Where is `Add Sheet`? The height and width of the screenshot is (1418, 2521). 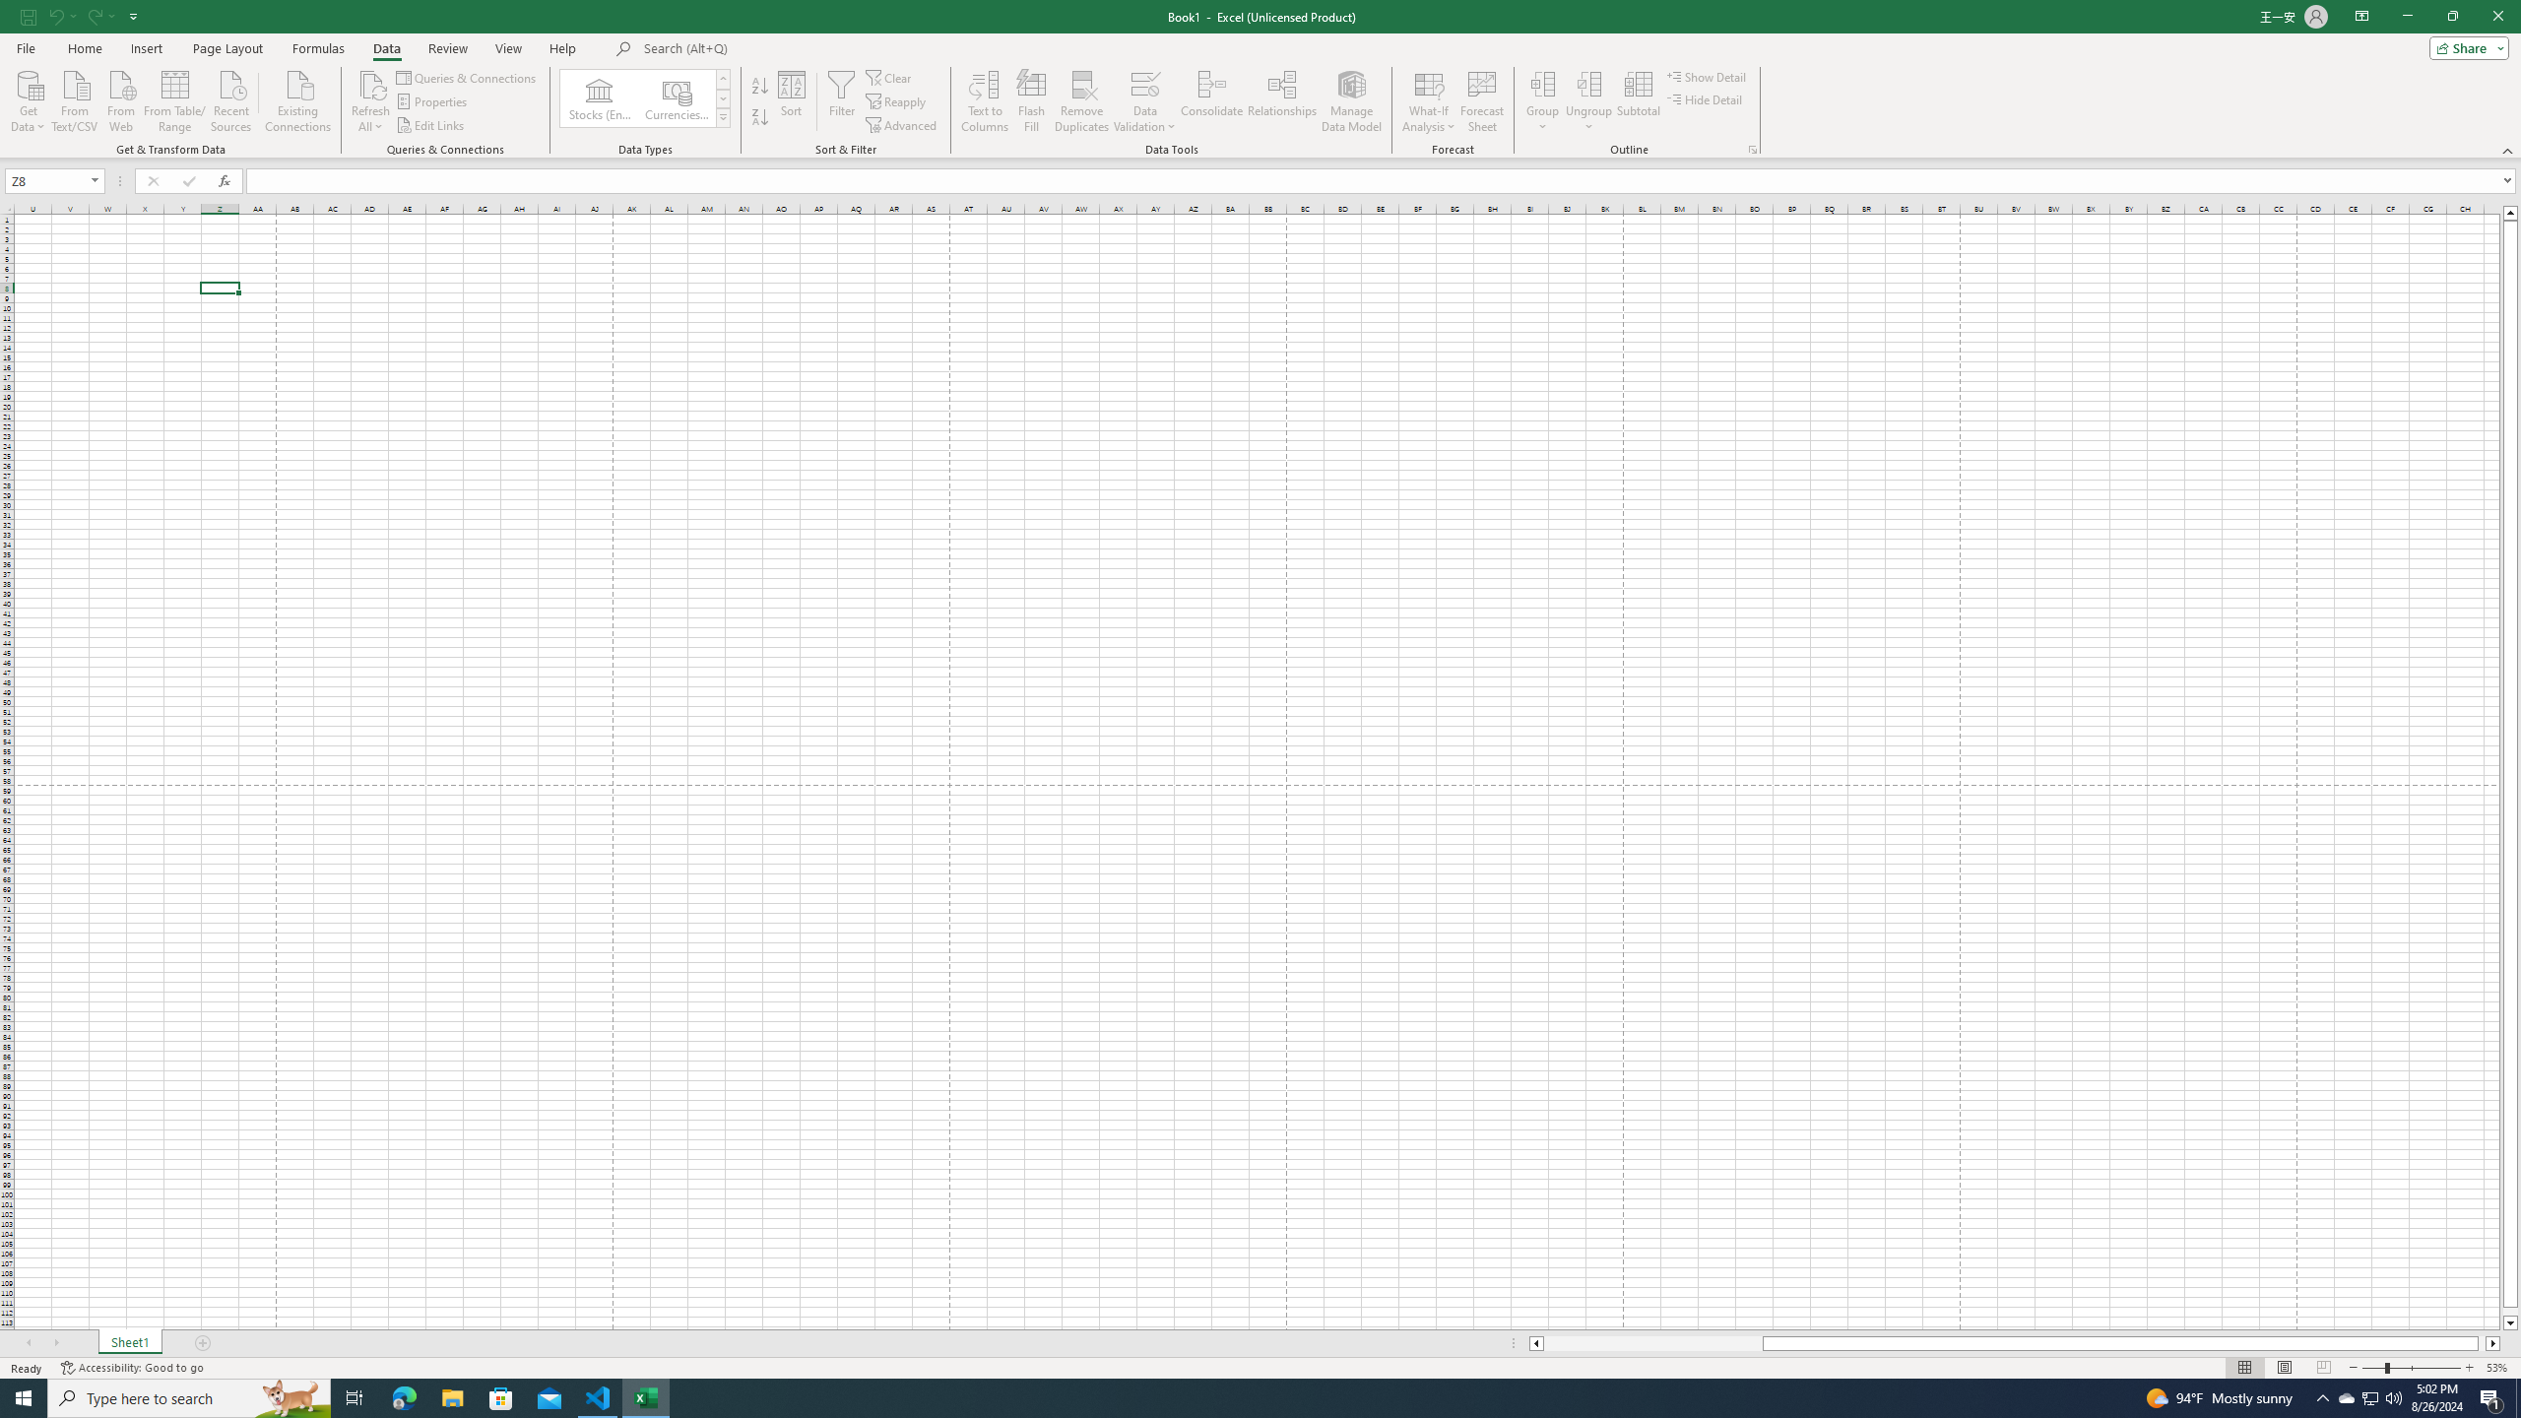
Add Sheet is located at coordinates (203, 1343).